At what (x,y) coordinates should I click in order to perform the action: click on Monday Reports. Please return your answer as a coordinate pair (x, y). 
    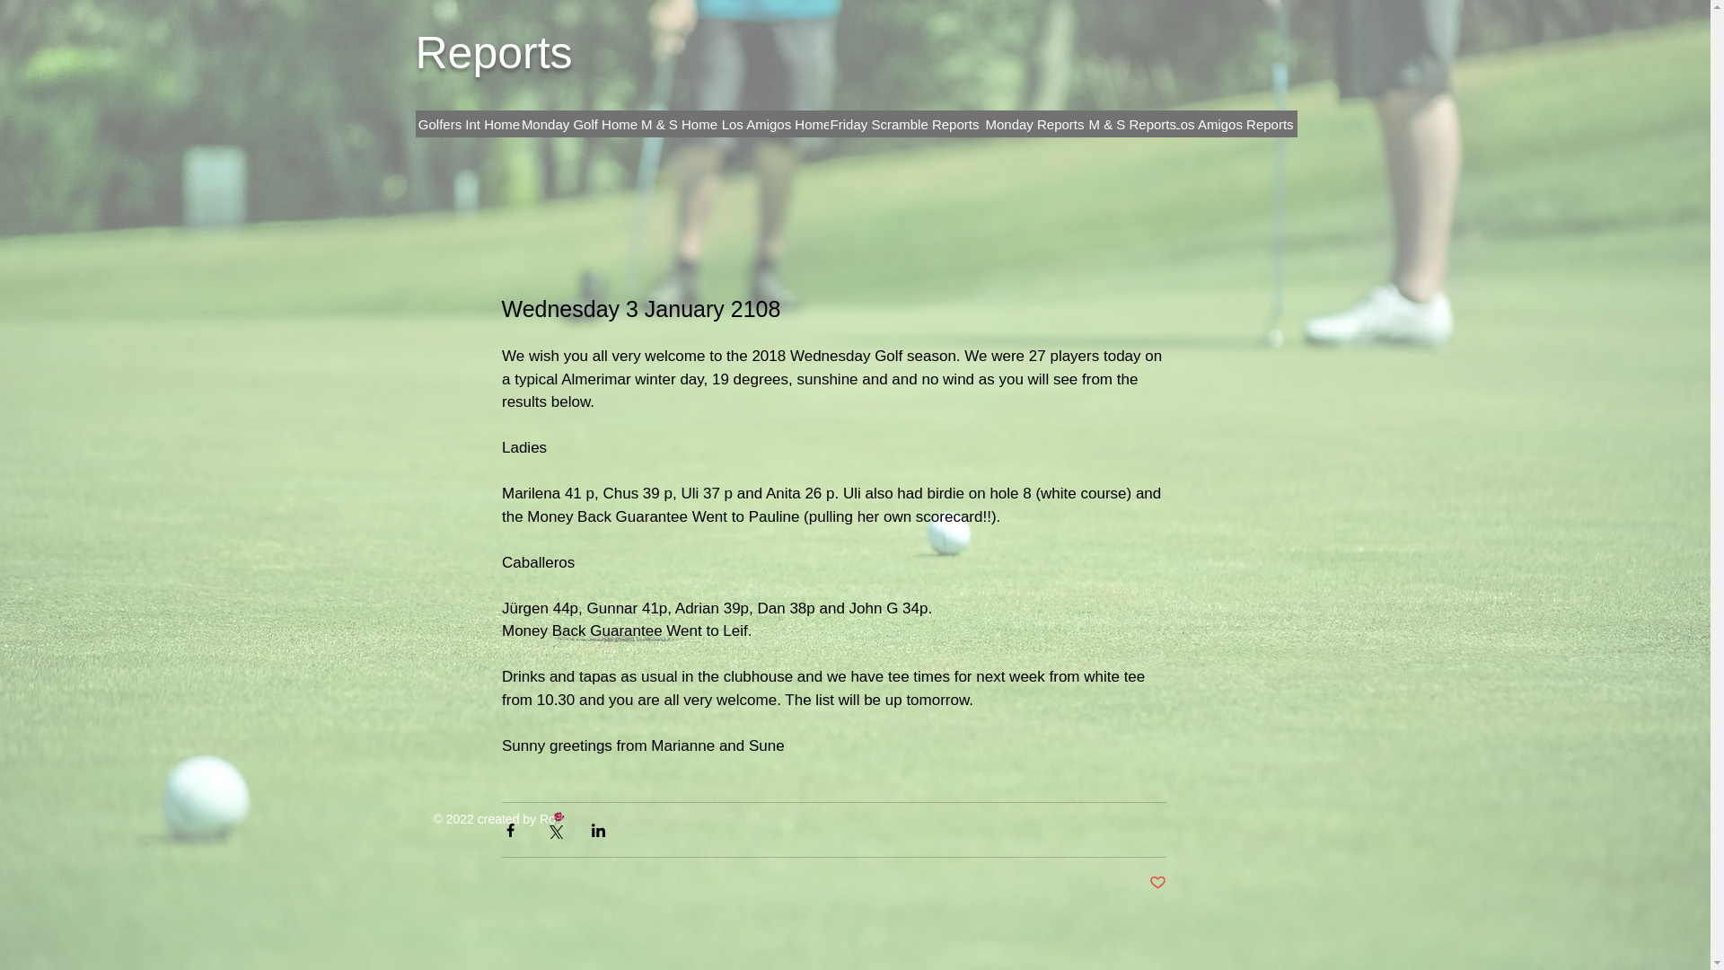
    Looking at the image, I should click on (1034, 124).